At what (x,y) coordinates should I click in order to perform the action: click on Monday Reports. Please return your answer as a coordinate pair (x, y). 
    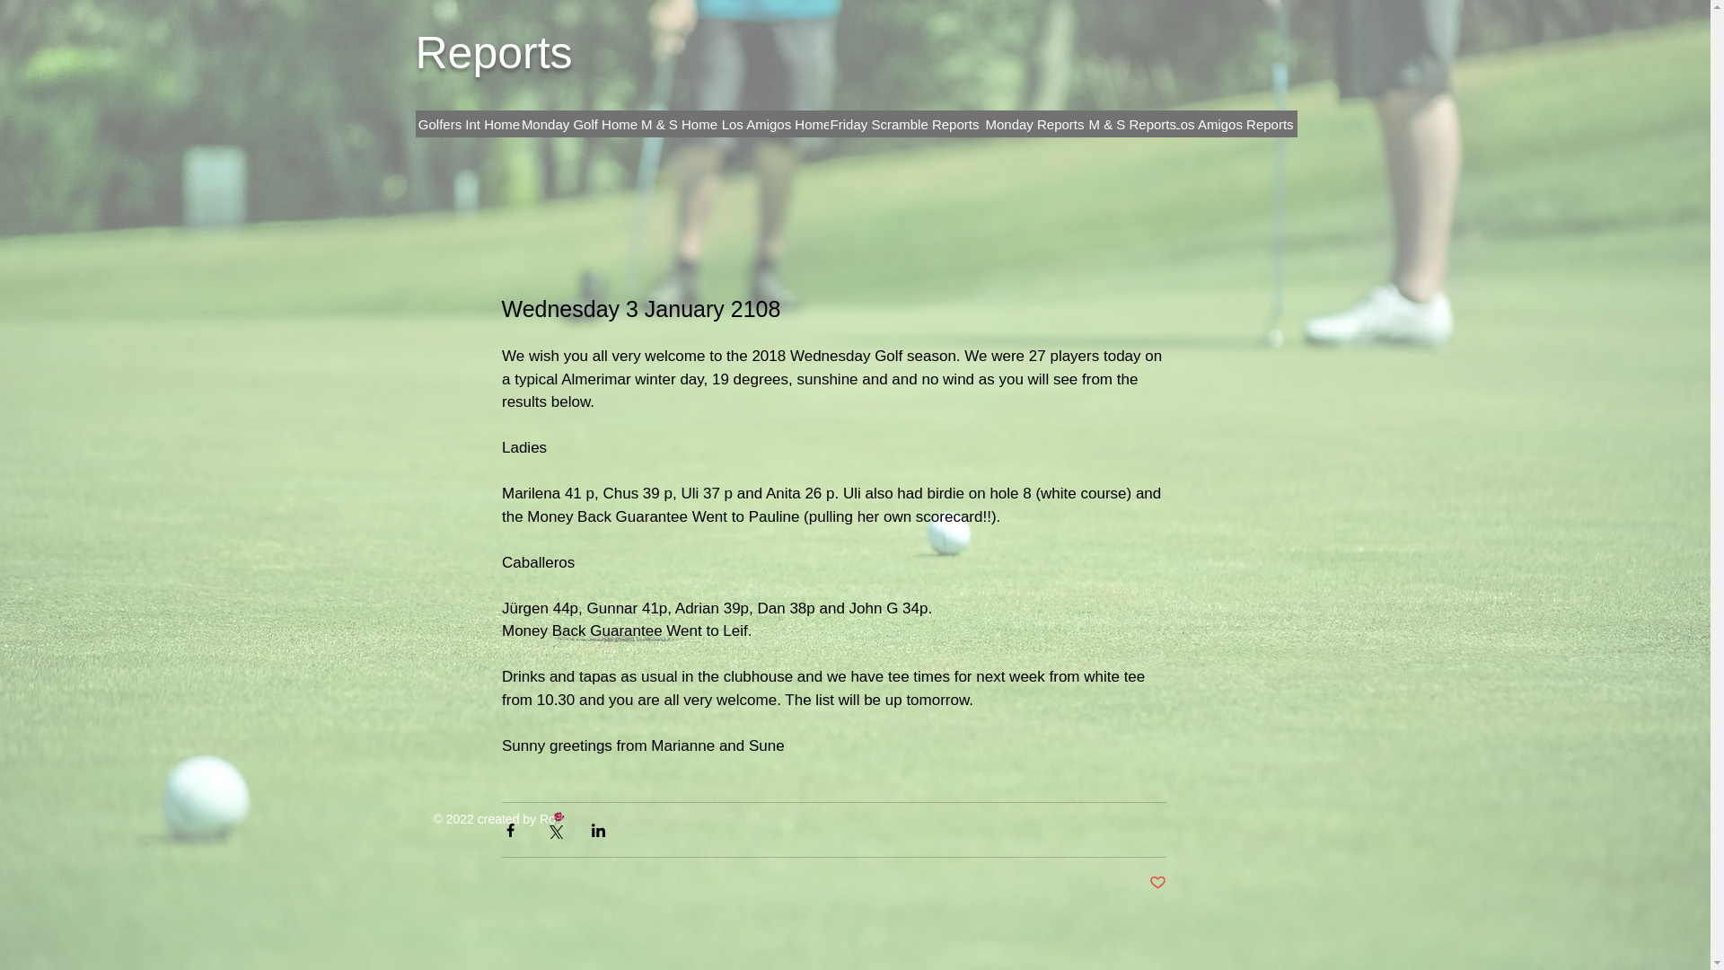
    Looking at the image, I should click on (1034, 124).